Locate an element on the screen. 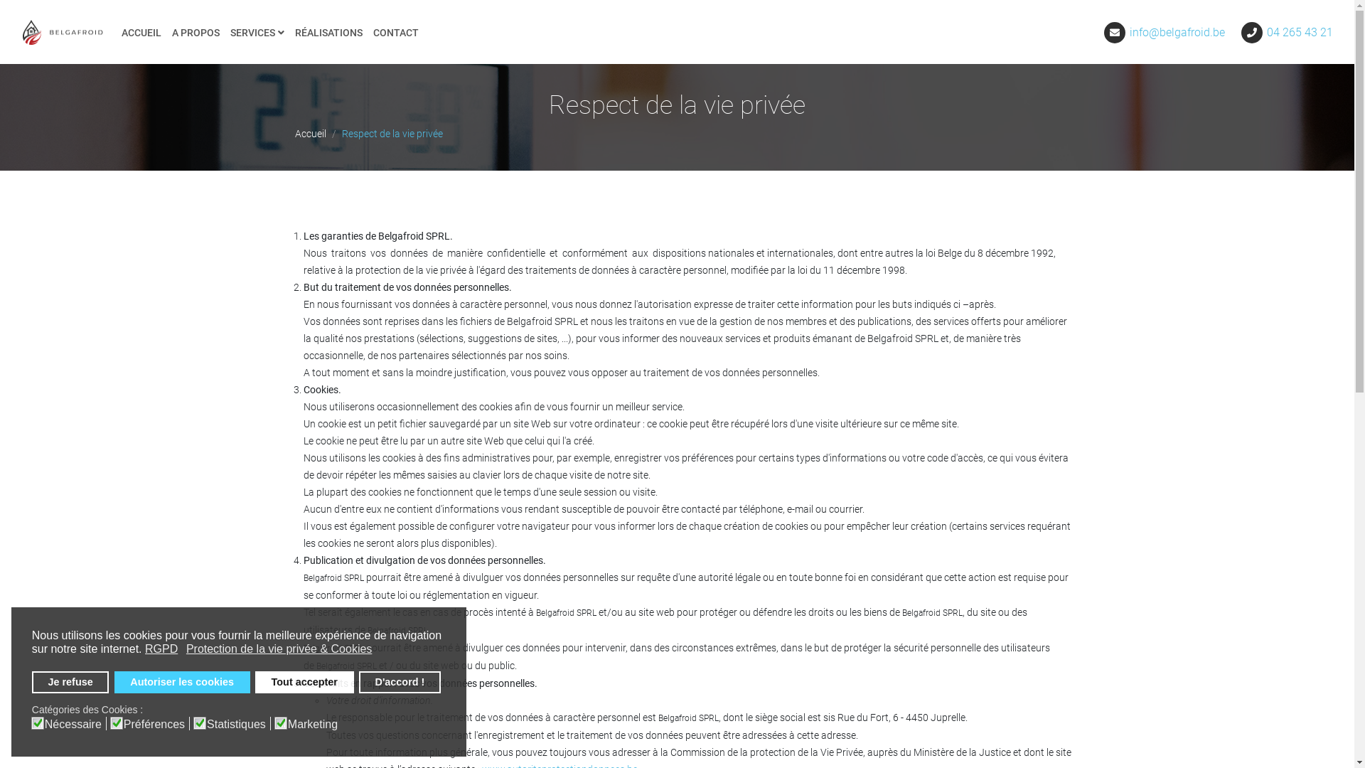 The width and height of the screenshot is (1365, 768). RGPD is located at coordinates (162, 649).